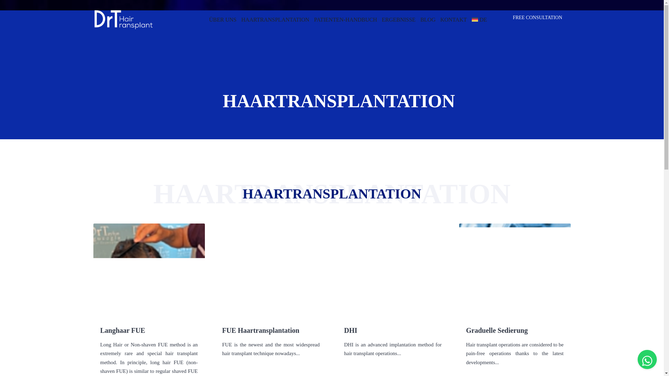 The height and width of the screenshot is (376, 669). Describe the element at coordinates (537, 17) in the screenshot. I see `FREE CONSULTATION` at that location.